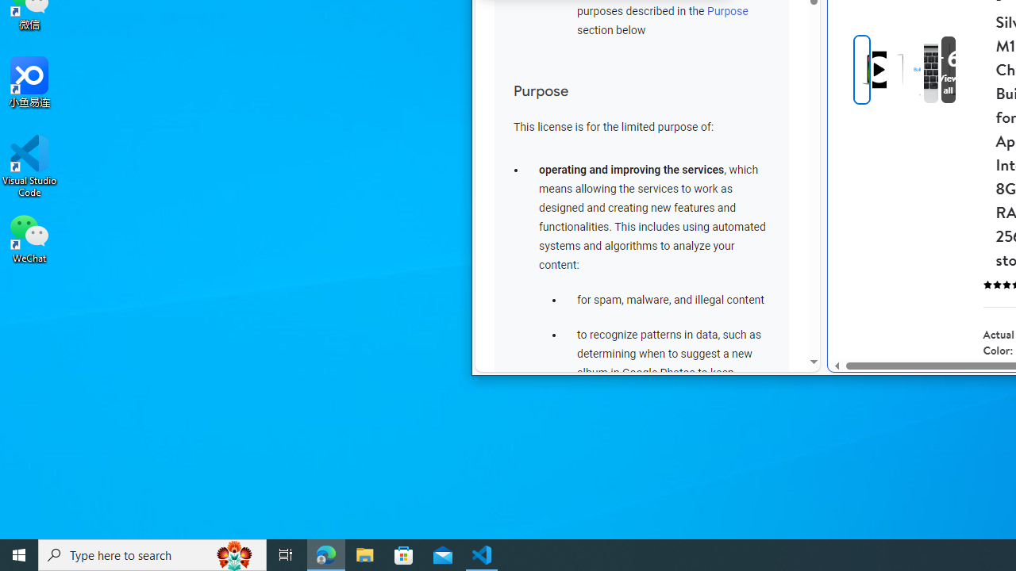 Image resolution: width=1016 pixels, height=571 pixels. I want to click on File Explorer, so click(365, 555).